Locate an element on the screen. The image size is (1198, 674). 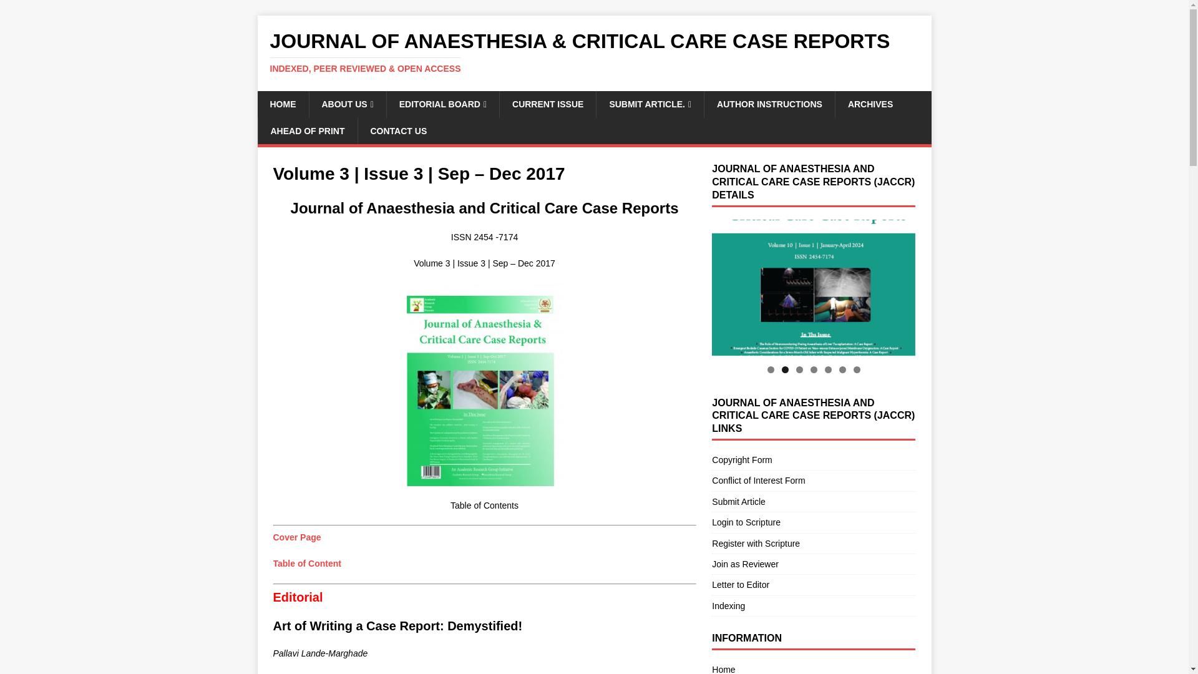
ARCHIVES is located at coordinates (870, 104).